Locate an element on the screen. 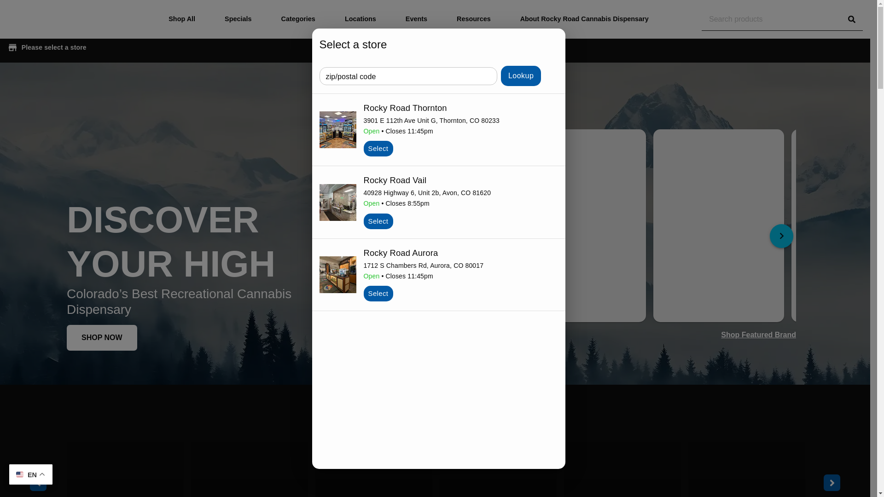  Resources is located at coordinates (473, 19).